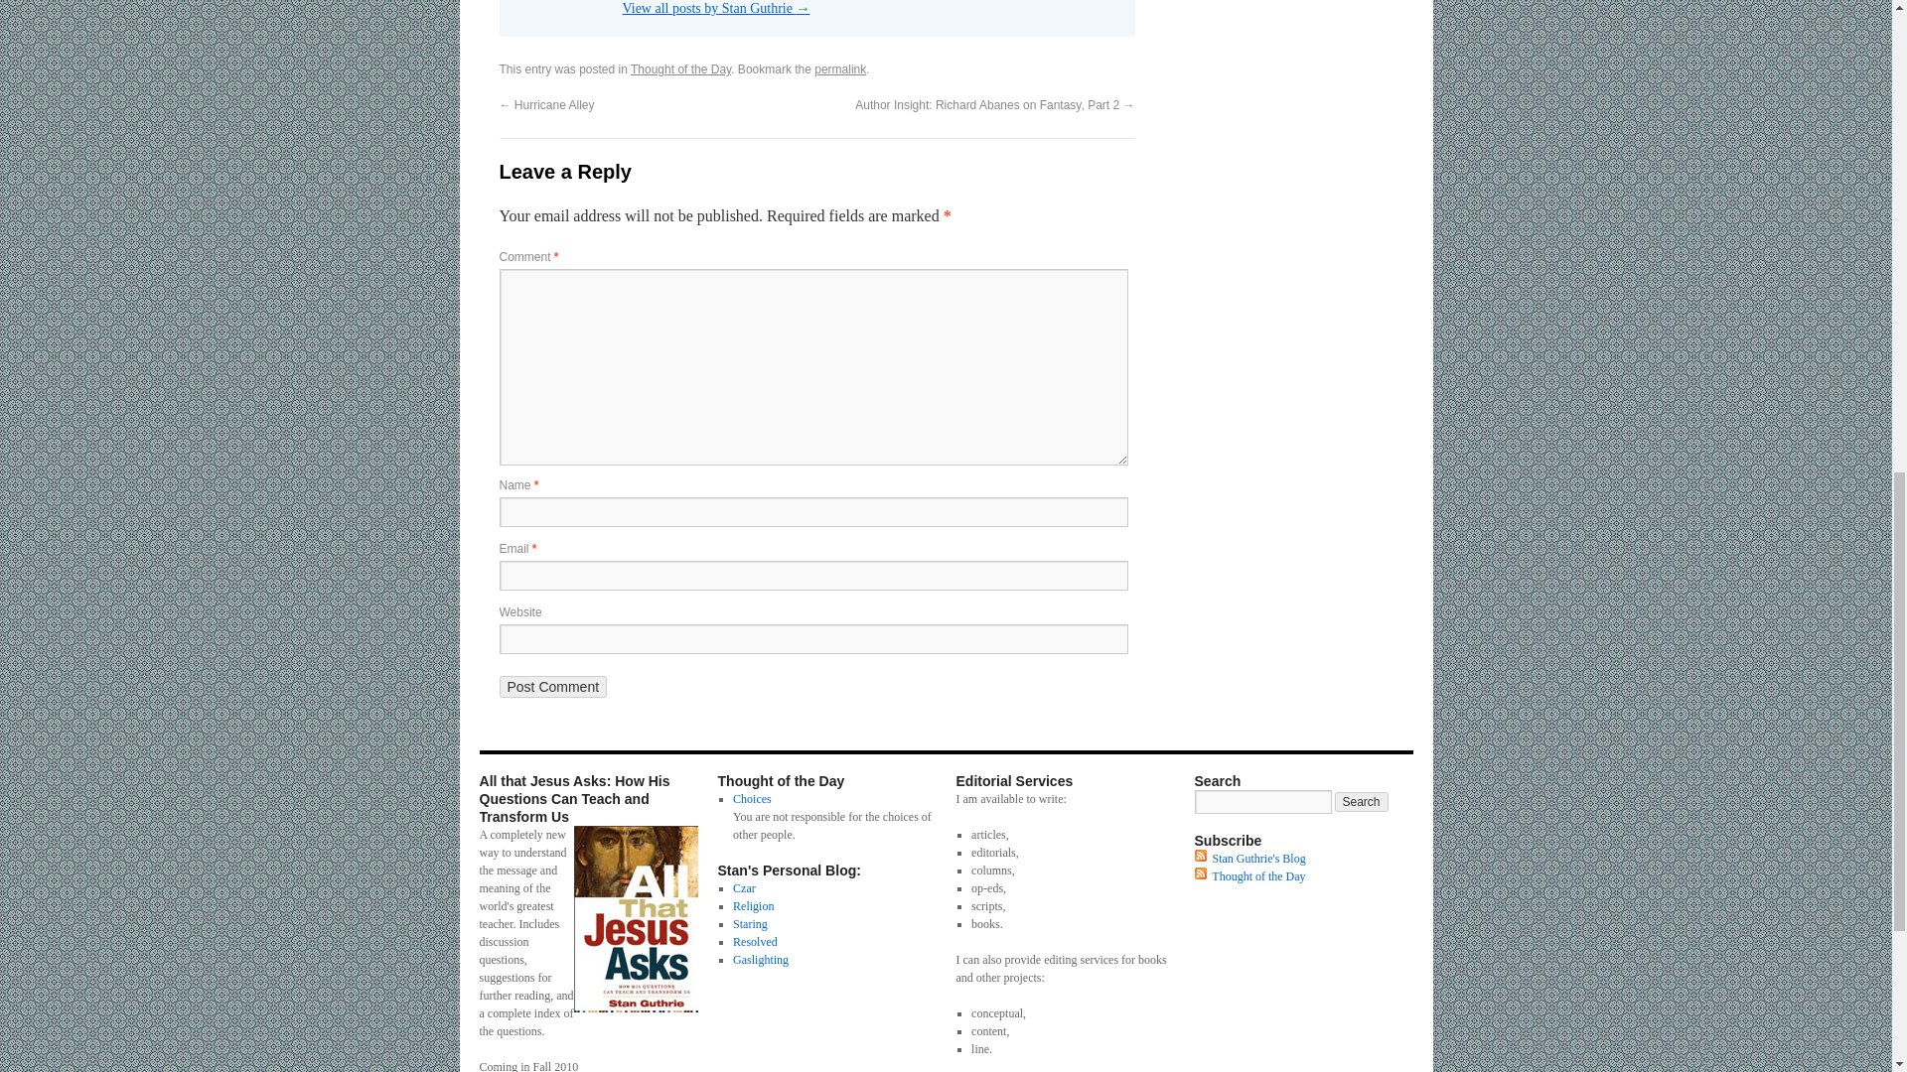 The width and height of the screenshot is (1907, 1072). Describe the element at coordinates (839, 68) in the screenshot. I see `permalink` at that location.